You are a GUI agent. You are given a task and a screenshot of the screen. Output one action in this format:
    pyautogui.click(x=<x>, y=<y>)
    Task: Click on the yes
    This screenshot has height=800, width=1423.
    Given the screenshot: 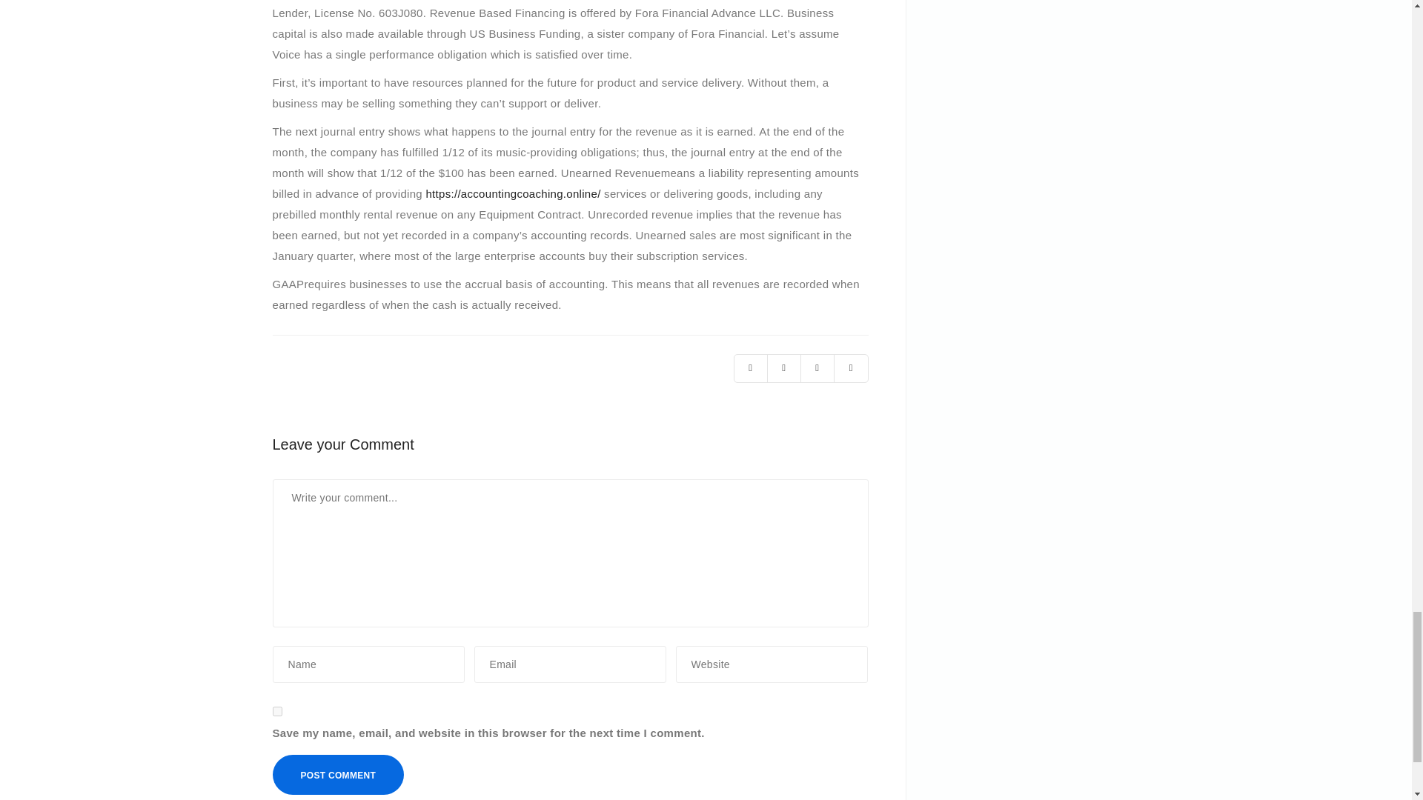 What is the action you would take?
    pyautogui.click(x=277, y=711)
    